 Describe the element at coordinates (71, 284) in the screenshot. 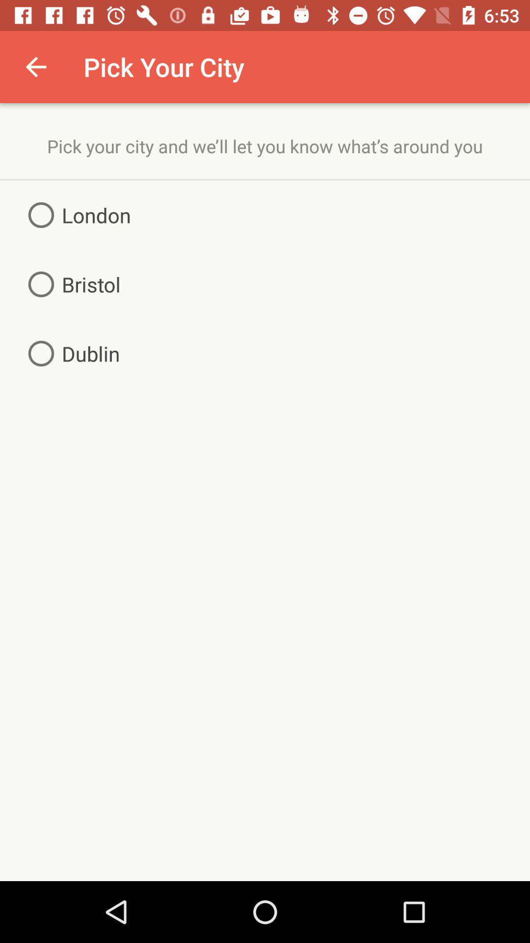

I see `launch item above the dublin` at that location.